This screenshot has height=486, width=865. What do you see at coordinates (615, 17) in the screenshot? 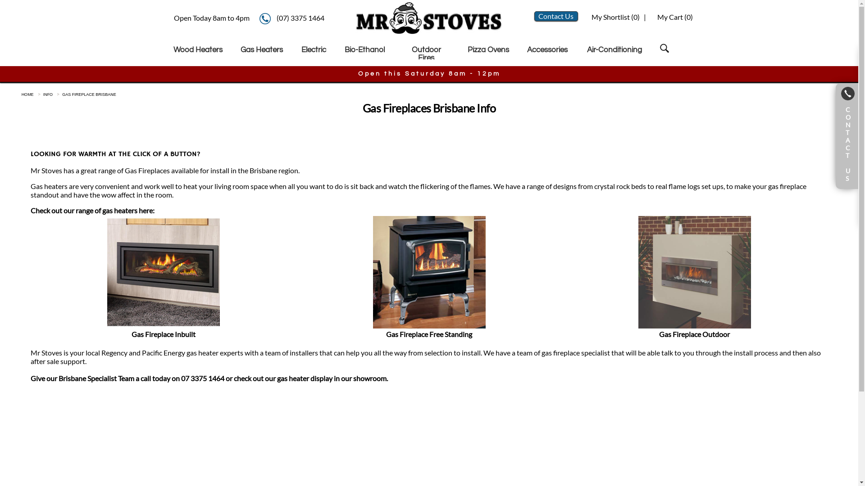
I see `My Shortlist (0)` at bounding box center [615, 17].